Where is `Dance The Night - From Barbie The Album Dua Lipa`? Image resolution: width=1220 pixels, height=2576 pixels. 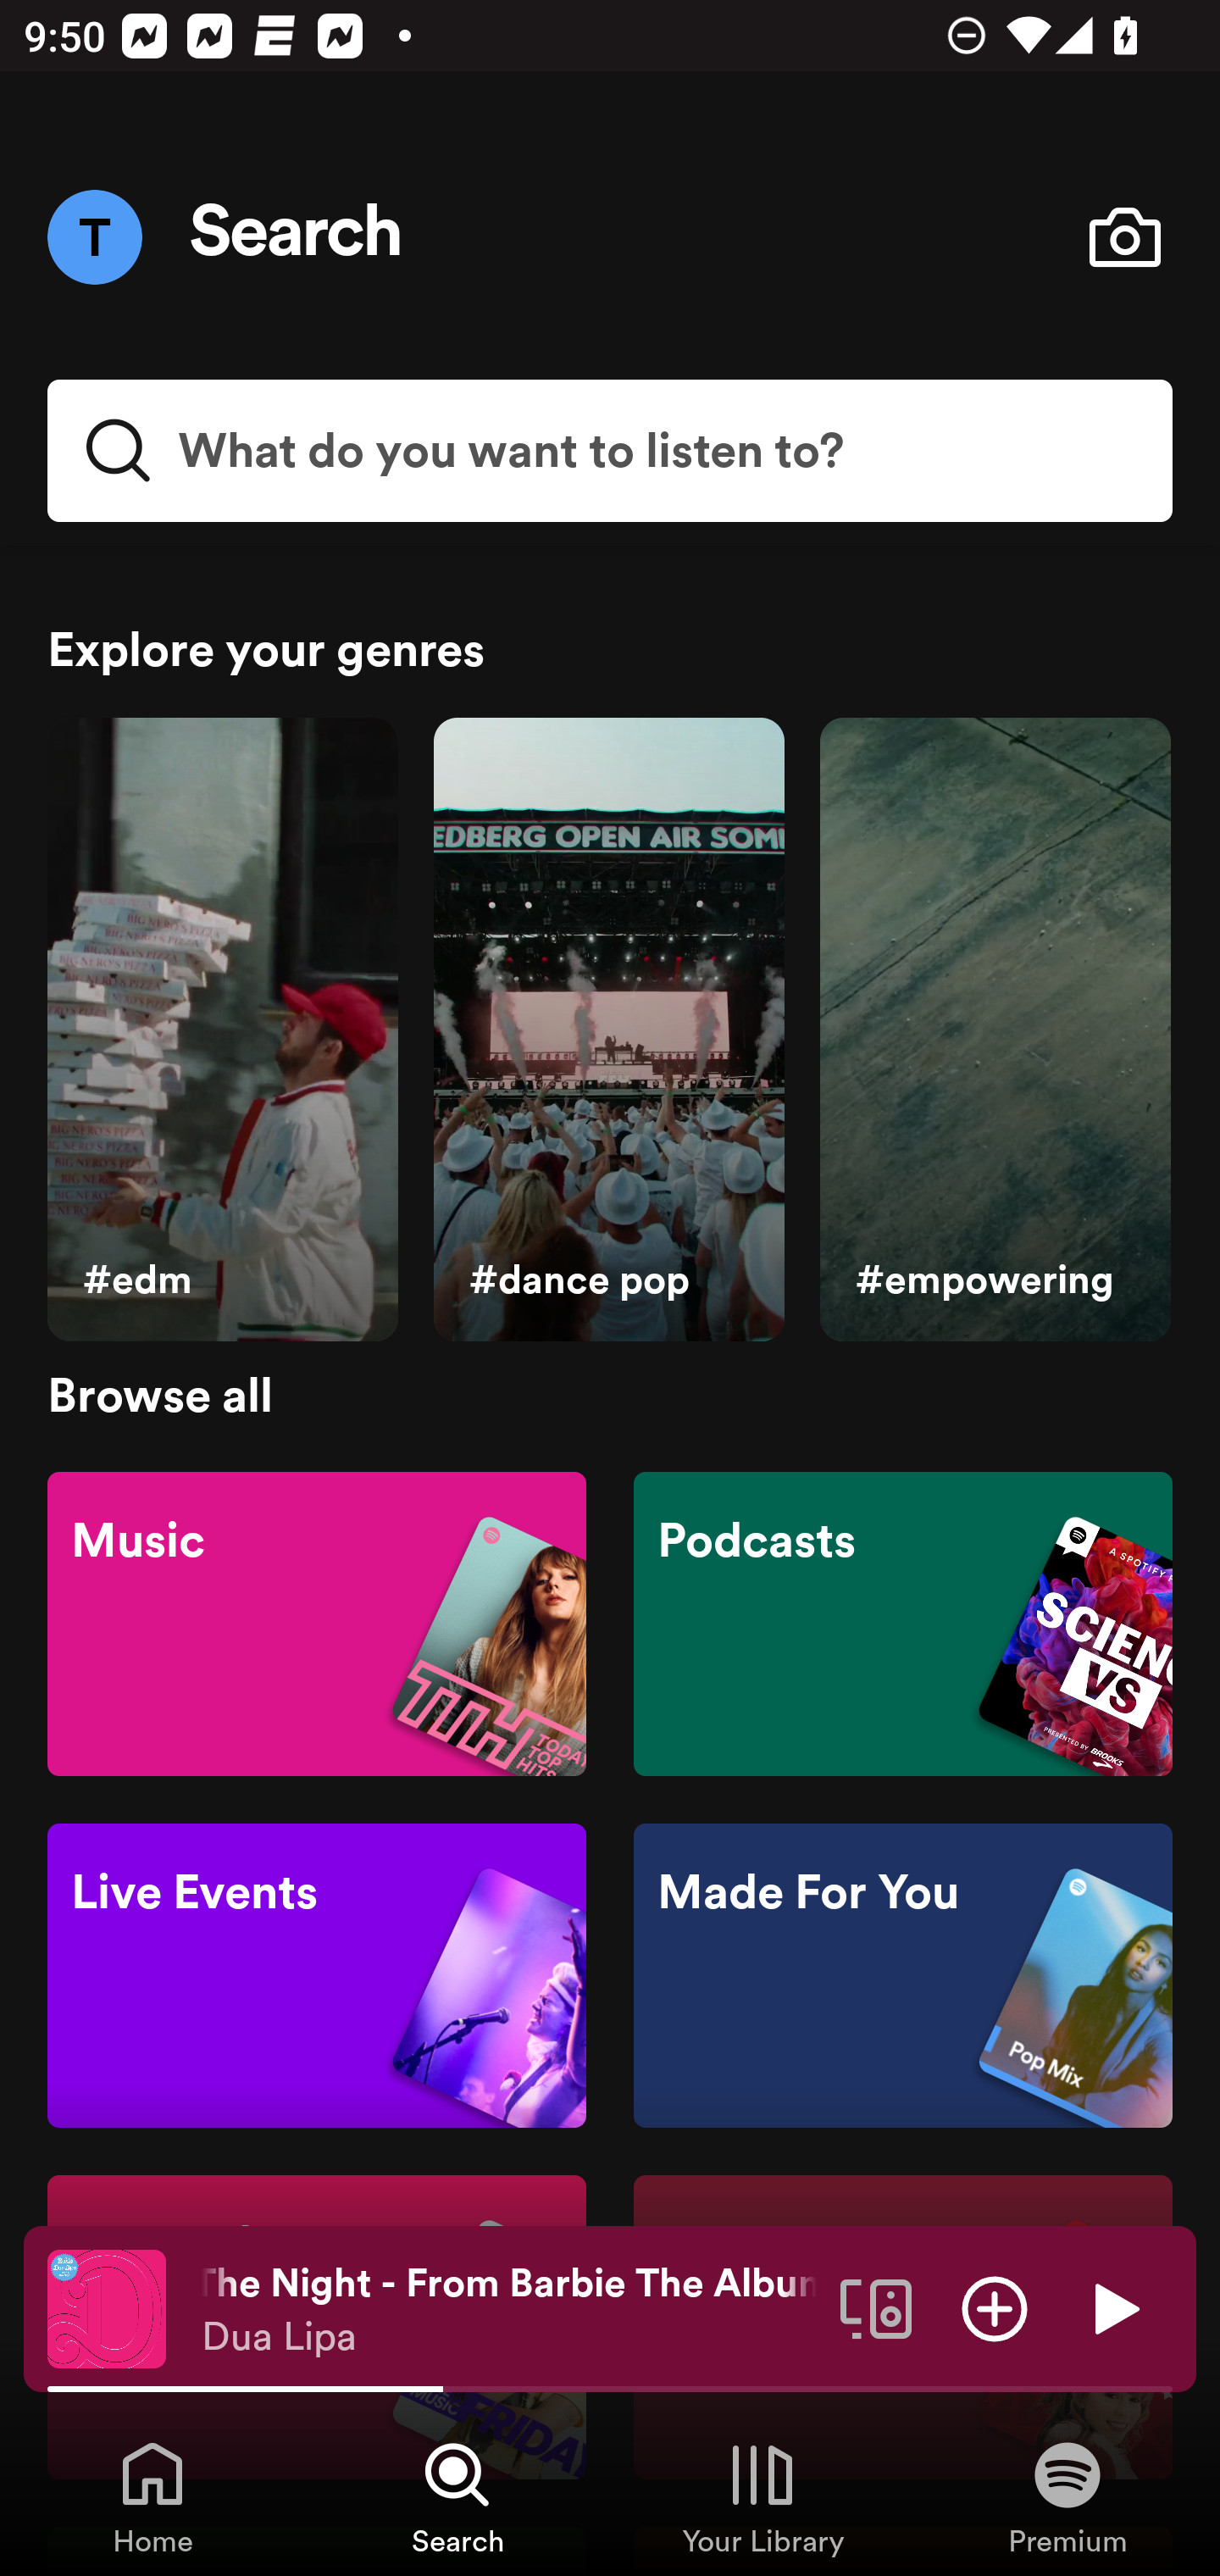 Dance The Night - From Barbie The Album Dua Lipa is located at coordinates (508, 2309).